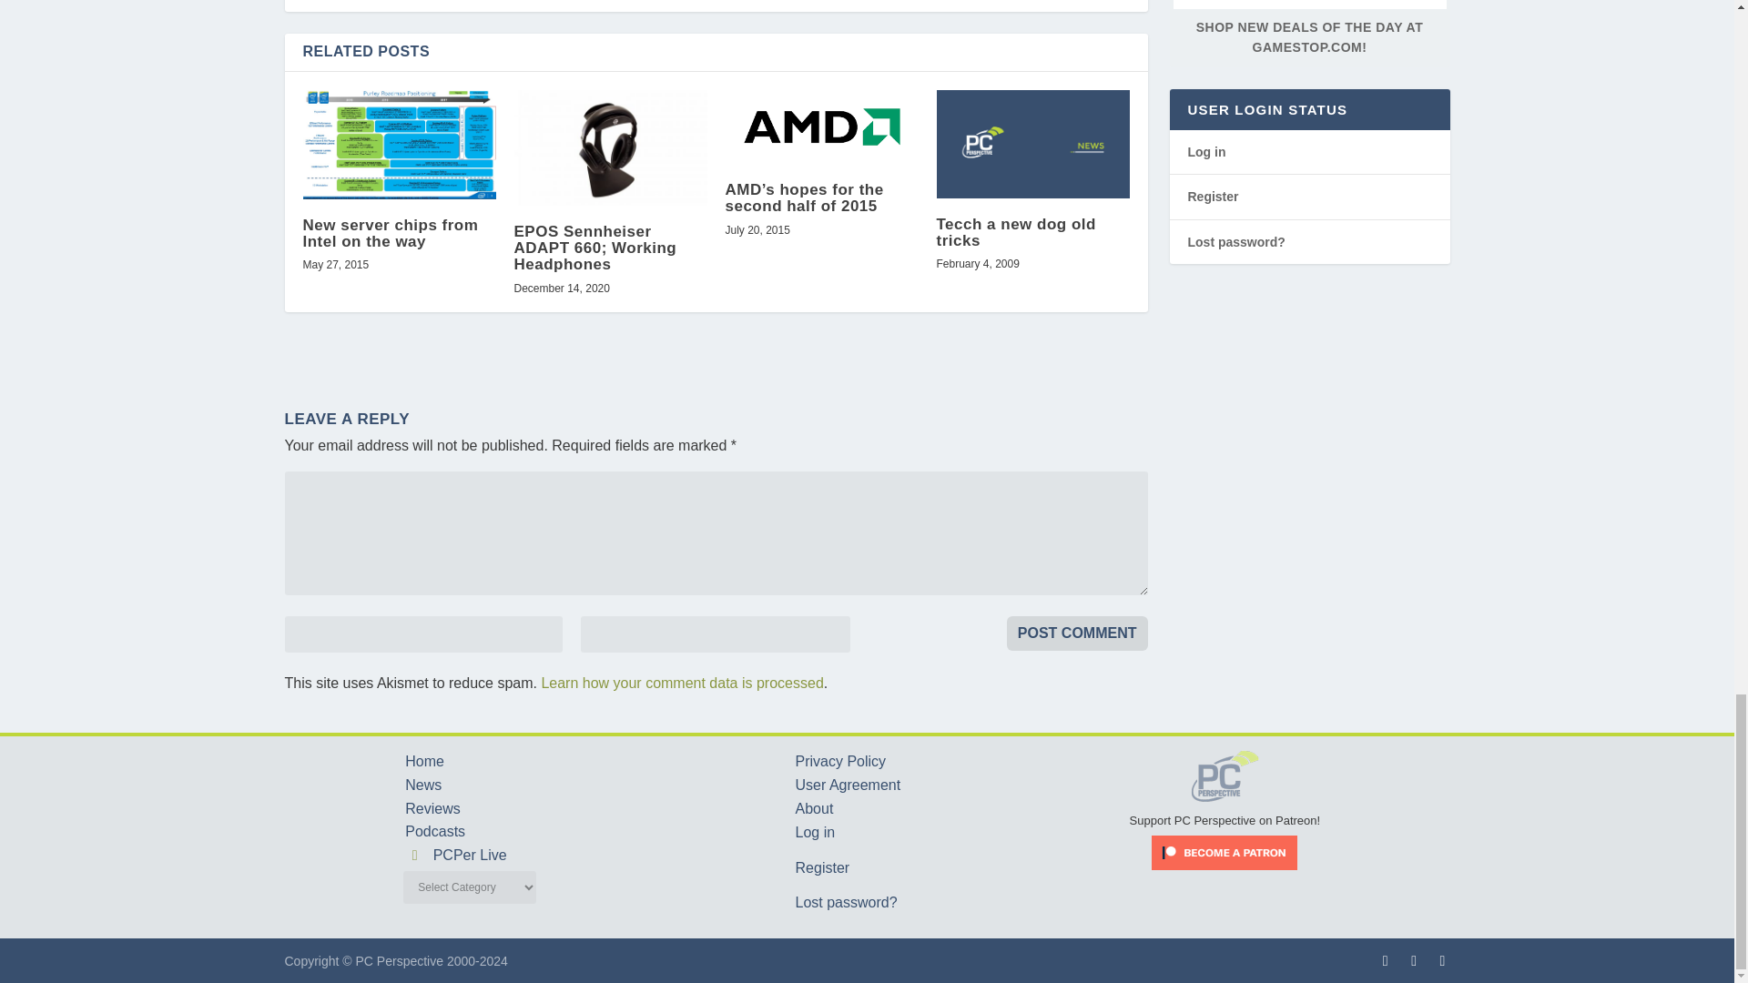 This screenshot has width=1748, height=983. I want to click on Post Comment, so click(1077, 633).